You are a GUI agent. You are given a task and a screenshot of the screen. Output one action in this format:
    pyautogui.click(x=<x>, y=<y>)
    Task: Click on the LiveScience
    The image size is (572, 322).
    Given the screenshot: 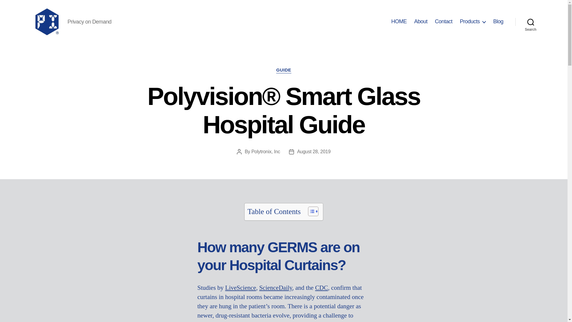 What is the action you would take?
    pyautogui.click(x=241, y=287)
    